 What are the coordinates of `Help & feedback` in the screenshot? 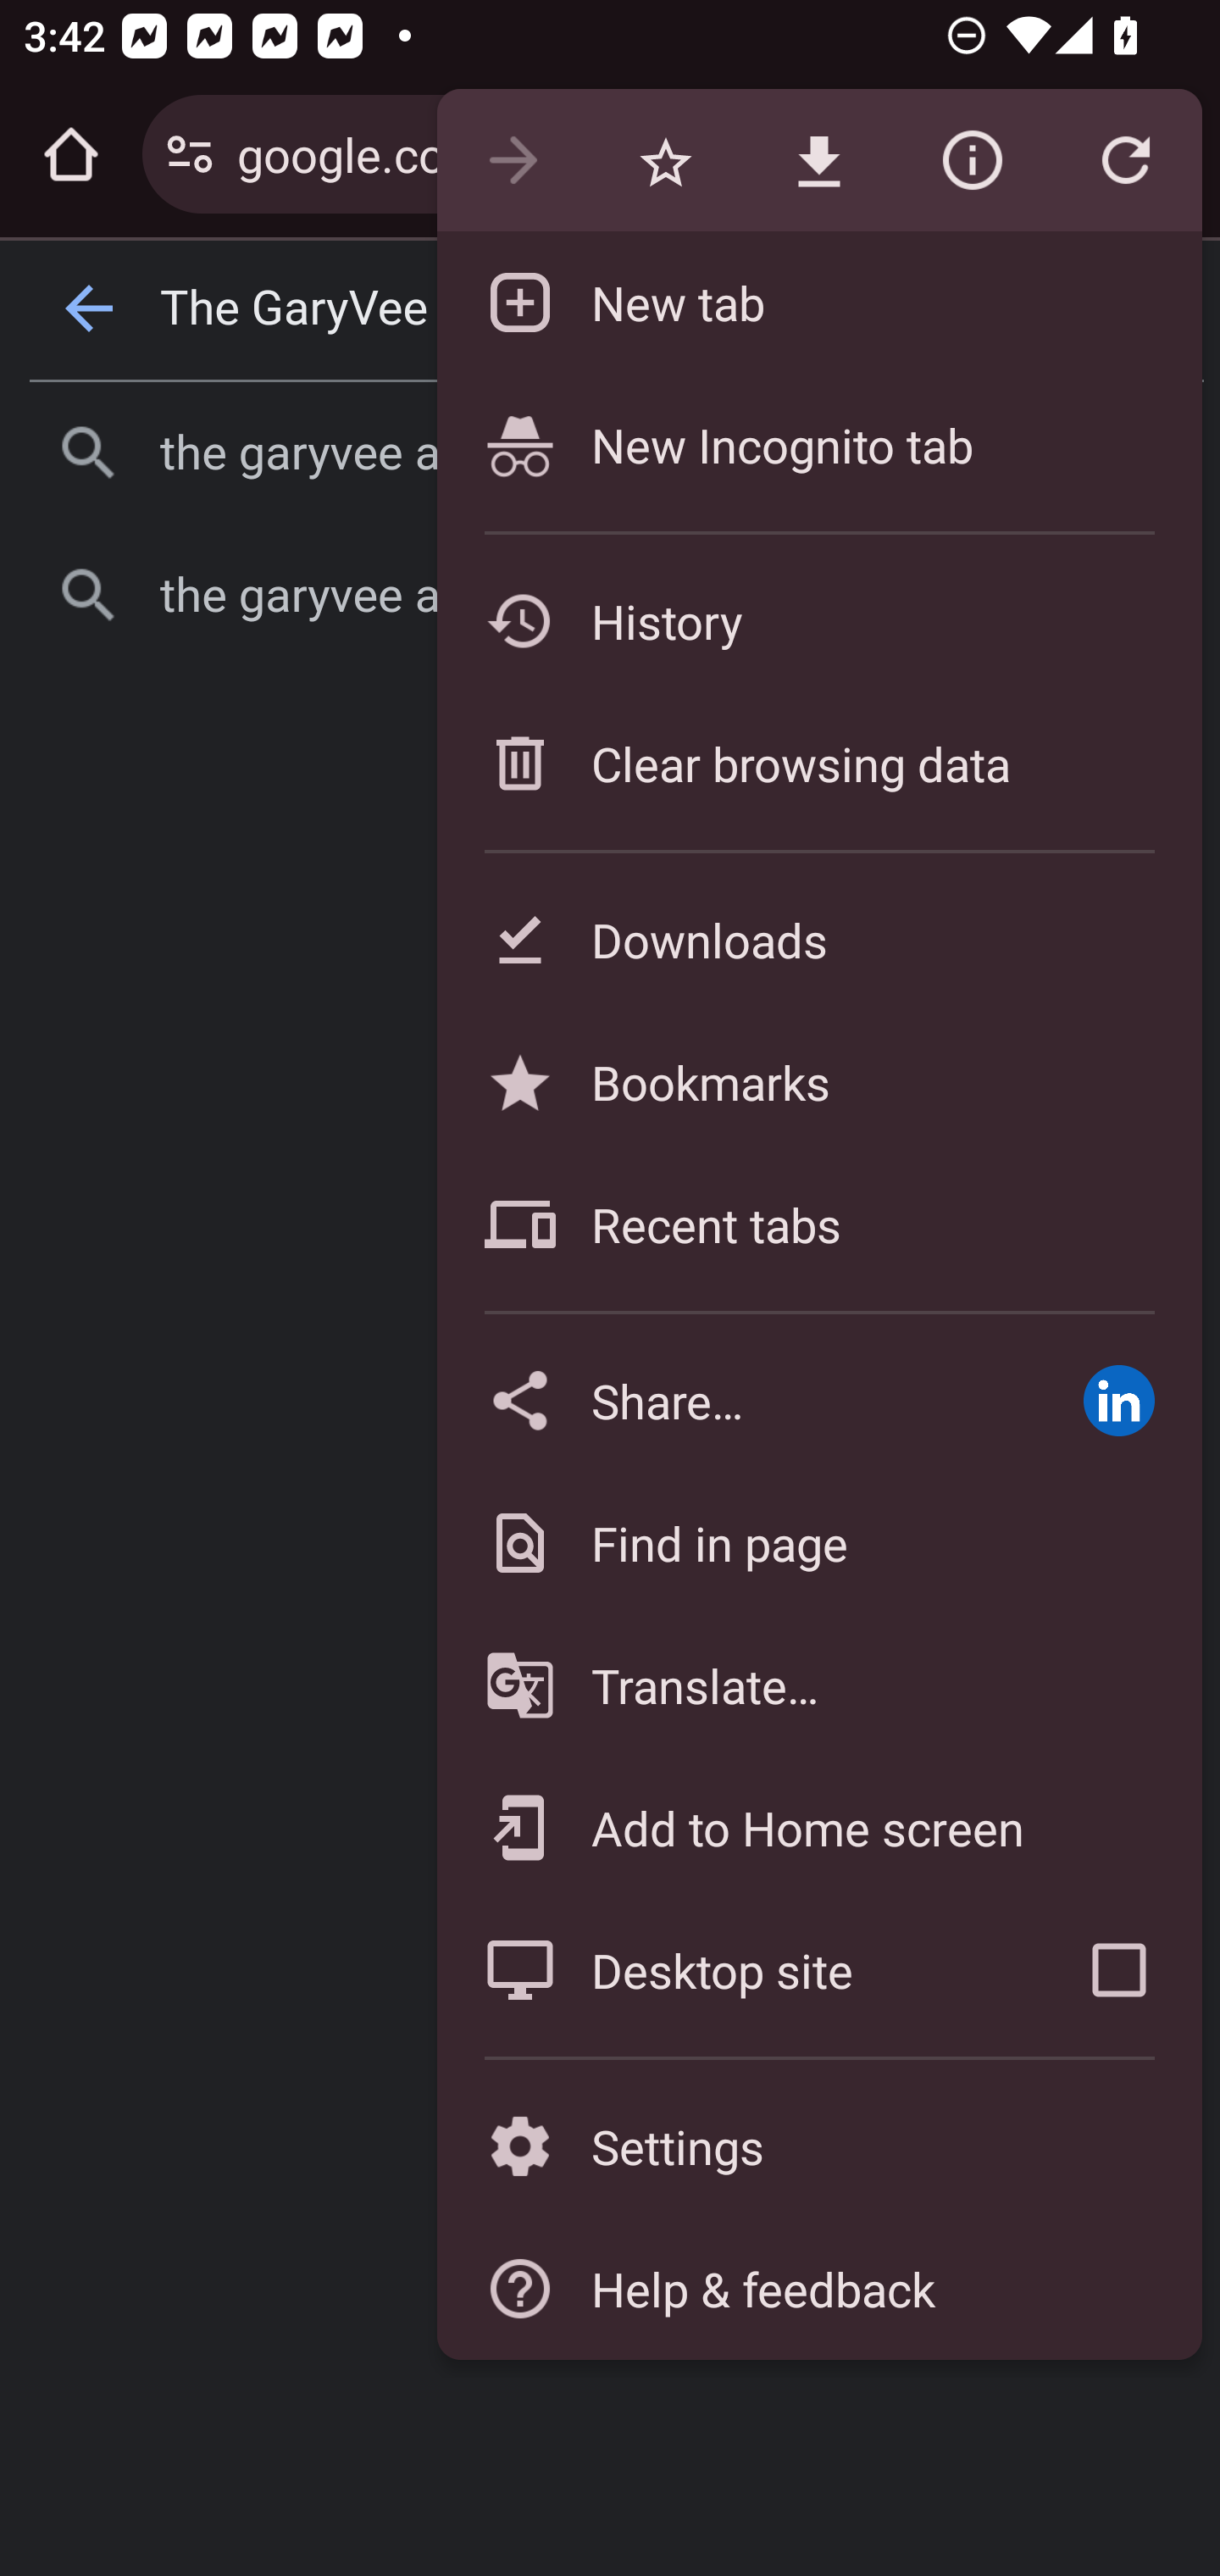 It's located at (818, 2288).